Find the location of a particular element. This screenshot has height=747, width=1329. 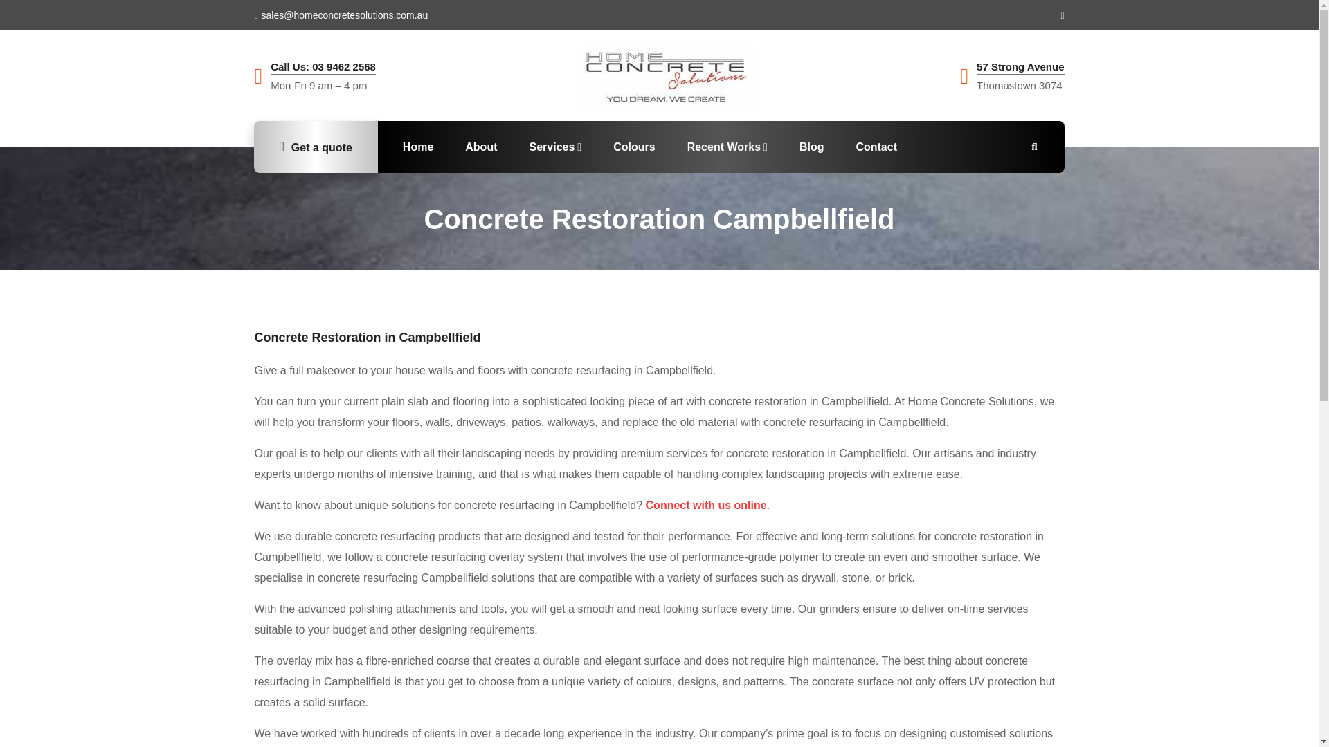

Get a quote is located at coordinates (316, 147).